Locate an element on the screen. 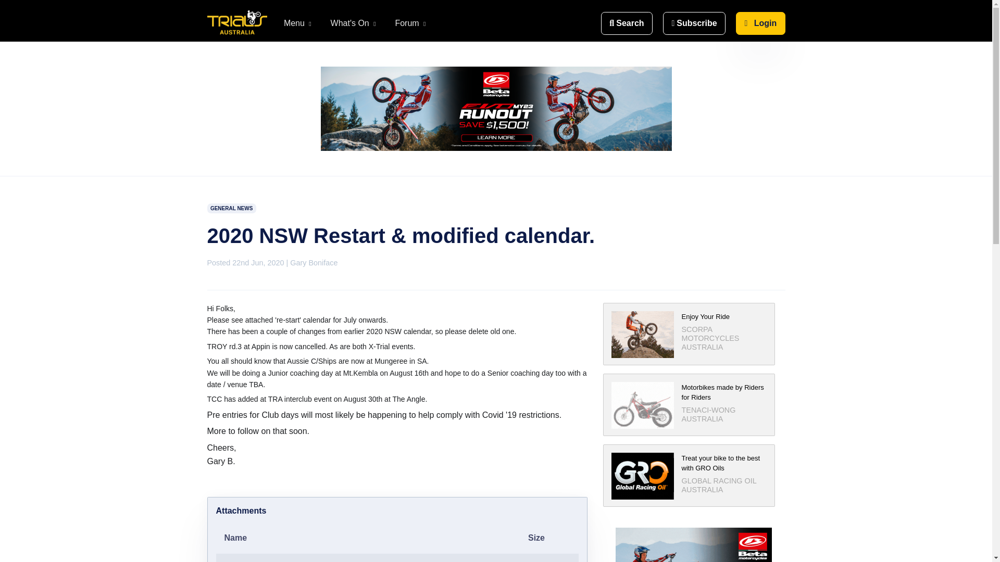 This screenshot has width=1000, height=562. Menu is located at coordinates (299, 23).